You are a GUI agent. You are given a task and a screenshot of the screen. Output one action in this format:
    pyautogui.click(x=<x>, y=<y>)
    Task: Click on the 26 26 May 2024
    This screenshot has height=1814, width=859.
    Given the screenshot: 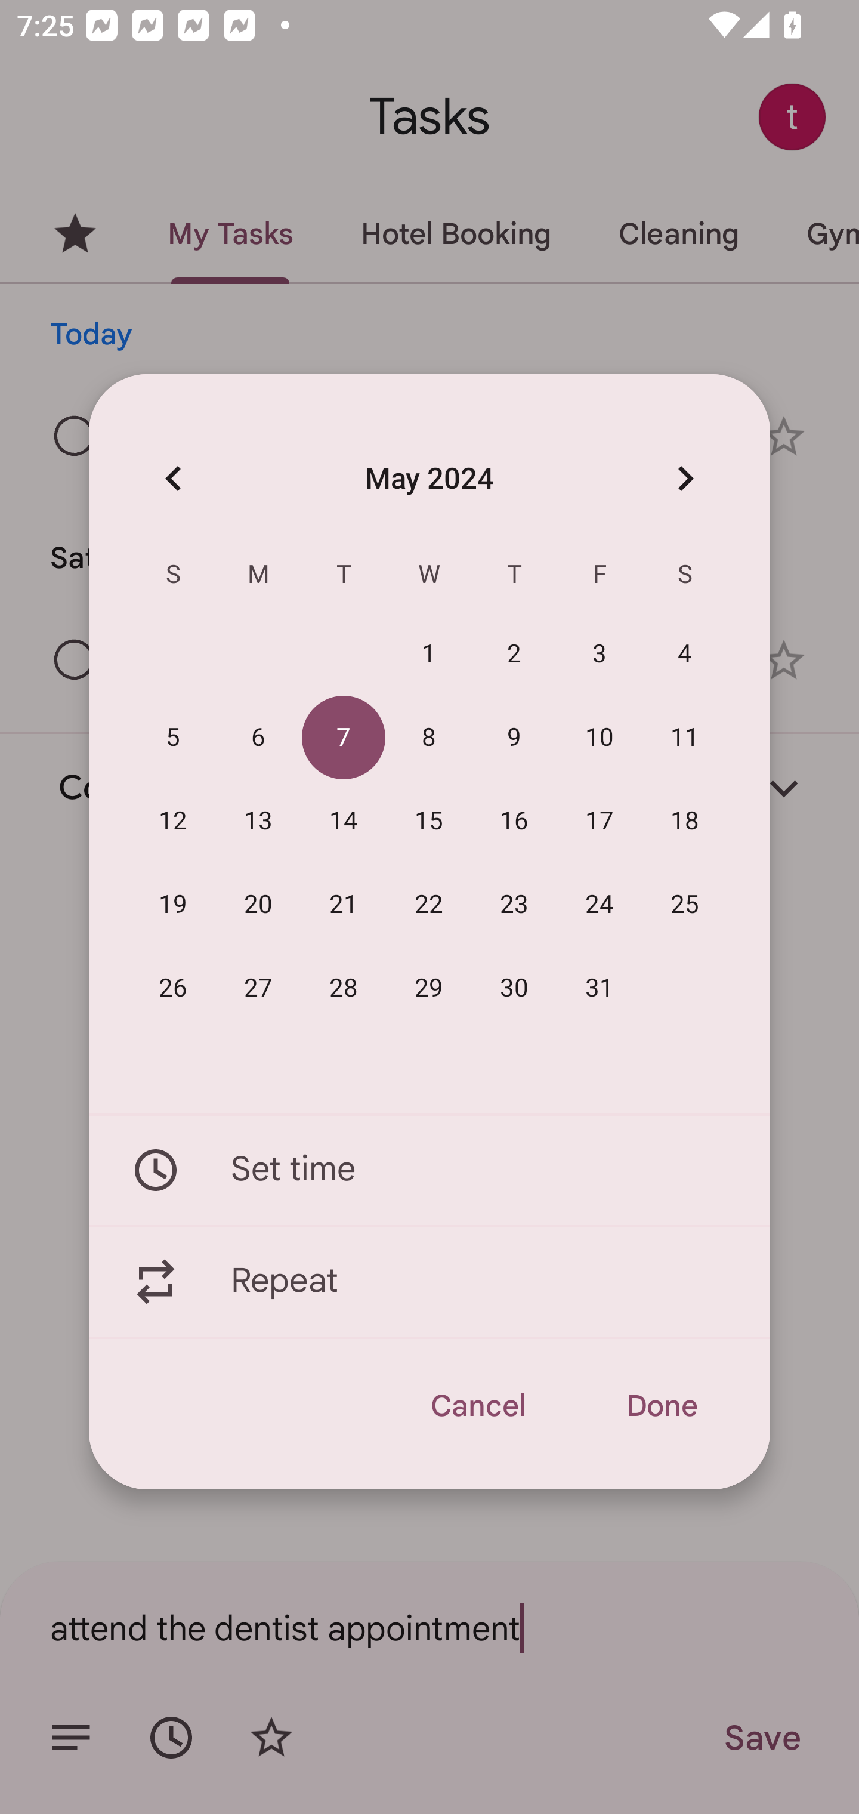 What is the action you would take?
    pyautogui.click(x=173, y=988)
    